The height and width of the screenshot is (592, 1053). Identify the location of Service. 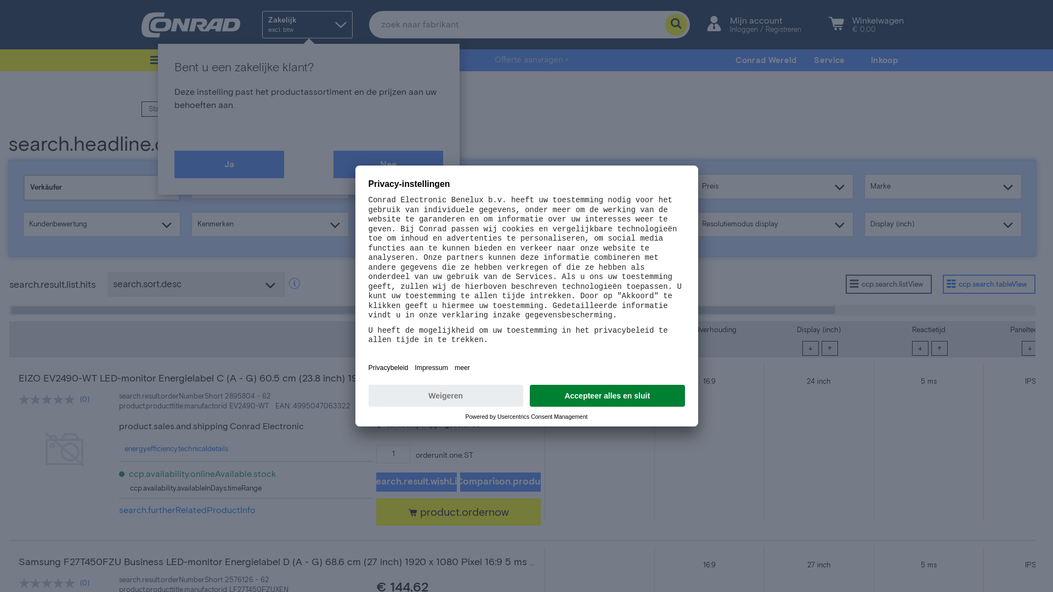
(829, 60).